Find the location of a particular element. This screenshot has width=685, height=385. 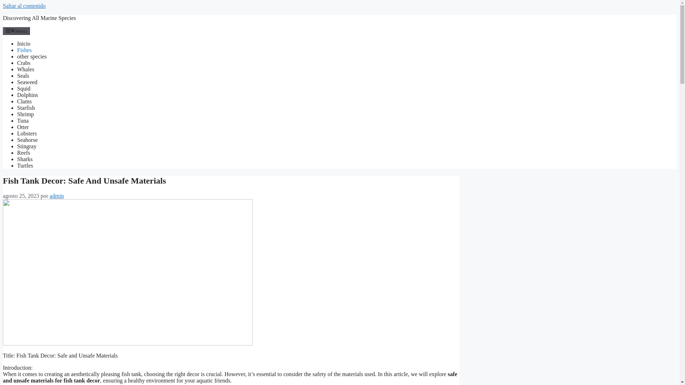

admin is located at coordinates (56, 196).